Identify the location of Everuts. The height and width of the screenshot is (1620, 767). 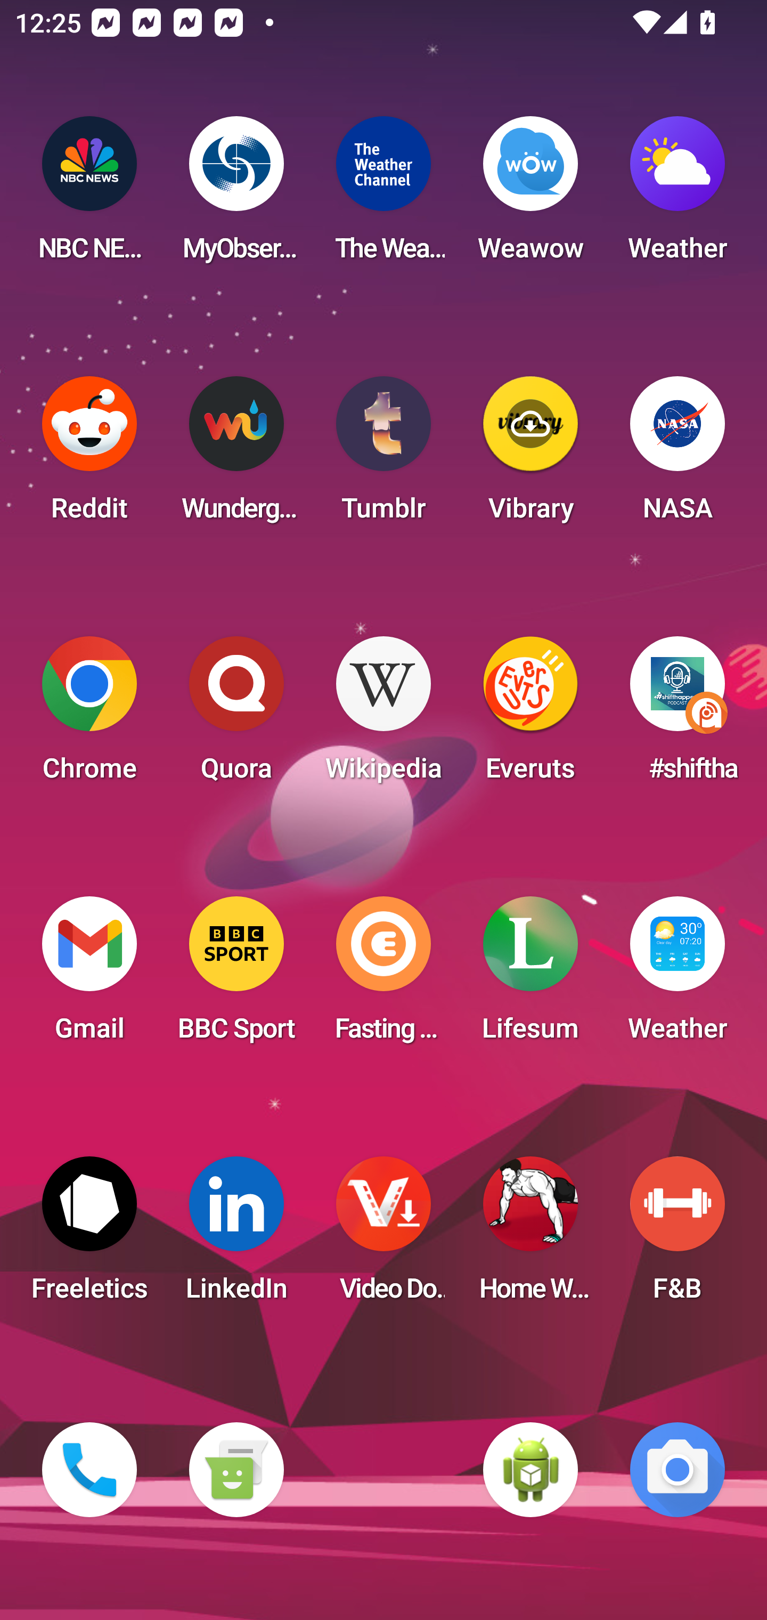
(531, 715).